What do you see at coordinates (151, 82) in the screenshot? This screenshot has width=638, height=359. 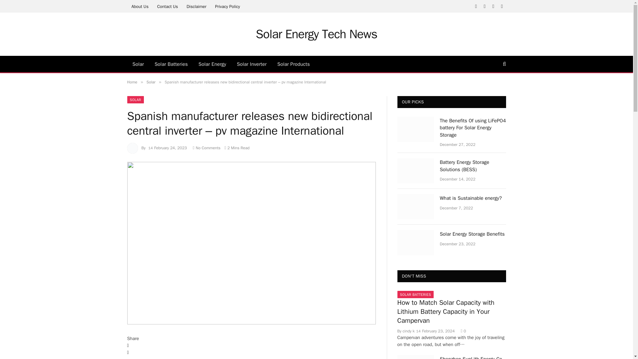 I see `Solar` at bounding box center [151, 82].